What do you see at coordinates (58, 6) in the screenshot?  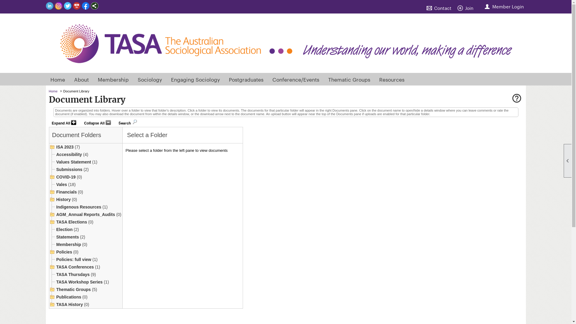 I see `Visit us on Instagram` at bounding box center [58, 6].